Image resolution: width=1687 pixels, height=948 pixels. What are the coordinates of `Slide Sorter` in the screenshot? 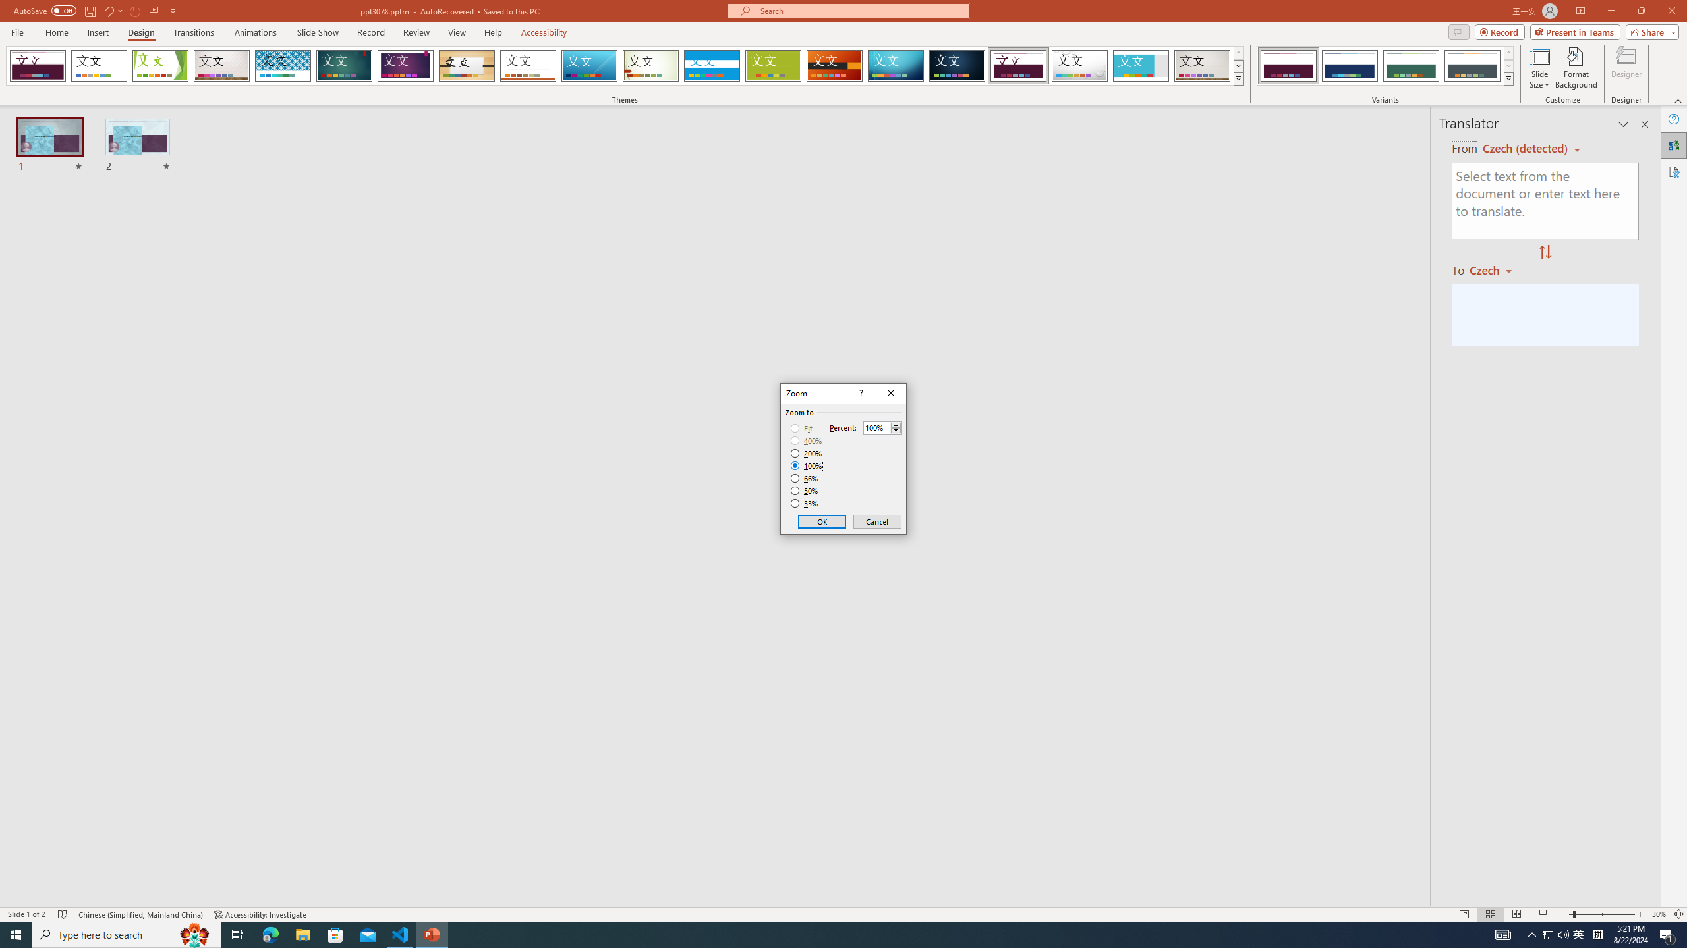 It's located at (1490, 914).